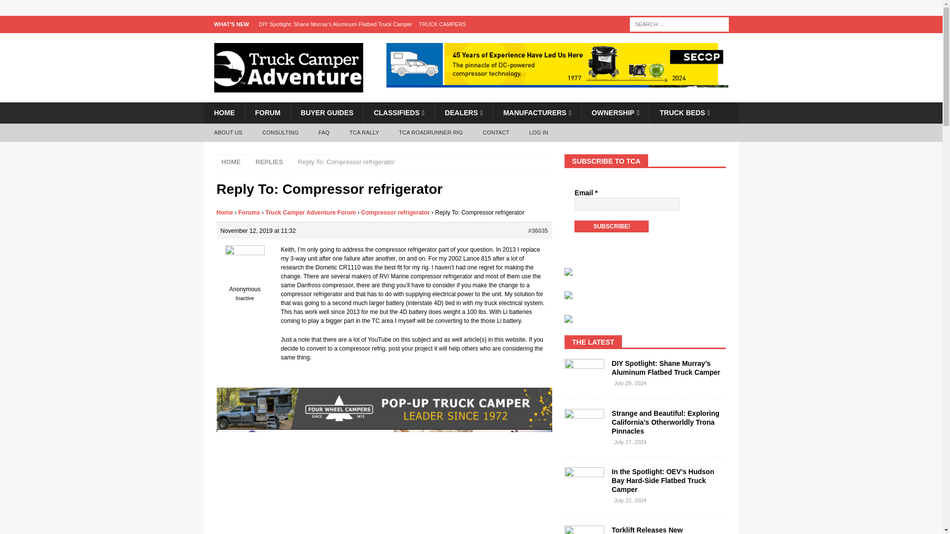 This screenshot has height=534, width=950. I want to click on CLASSIFIEDS, so click(398, 113).